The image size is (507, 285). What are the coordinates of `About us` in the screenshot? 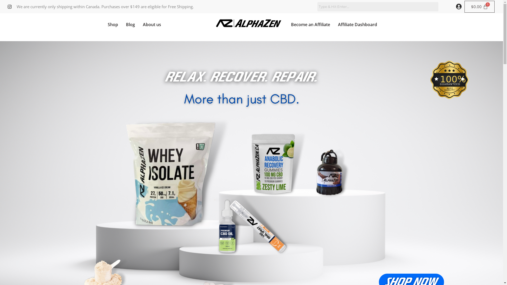 It's located at (152, 25).